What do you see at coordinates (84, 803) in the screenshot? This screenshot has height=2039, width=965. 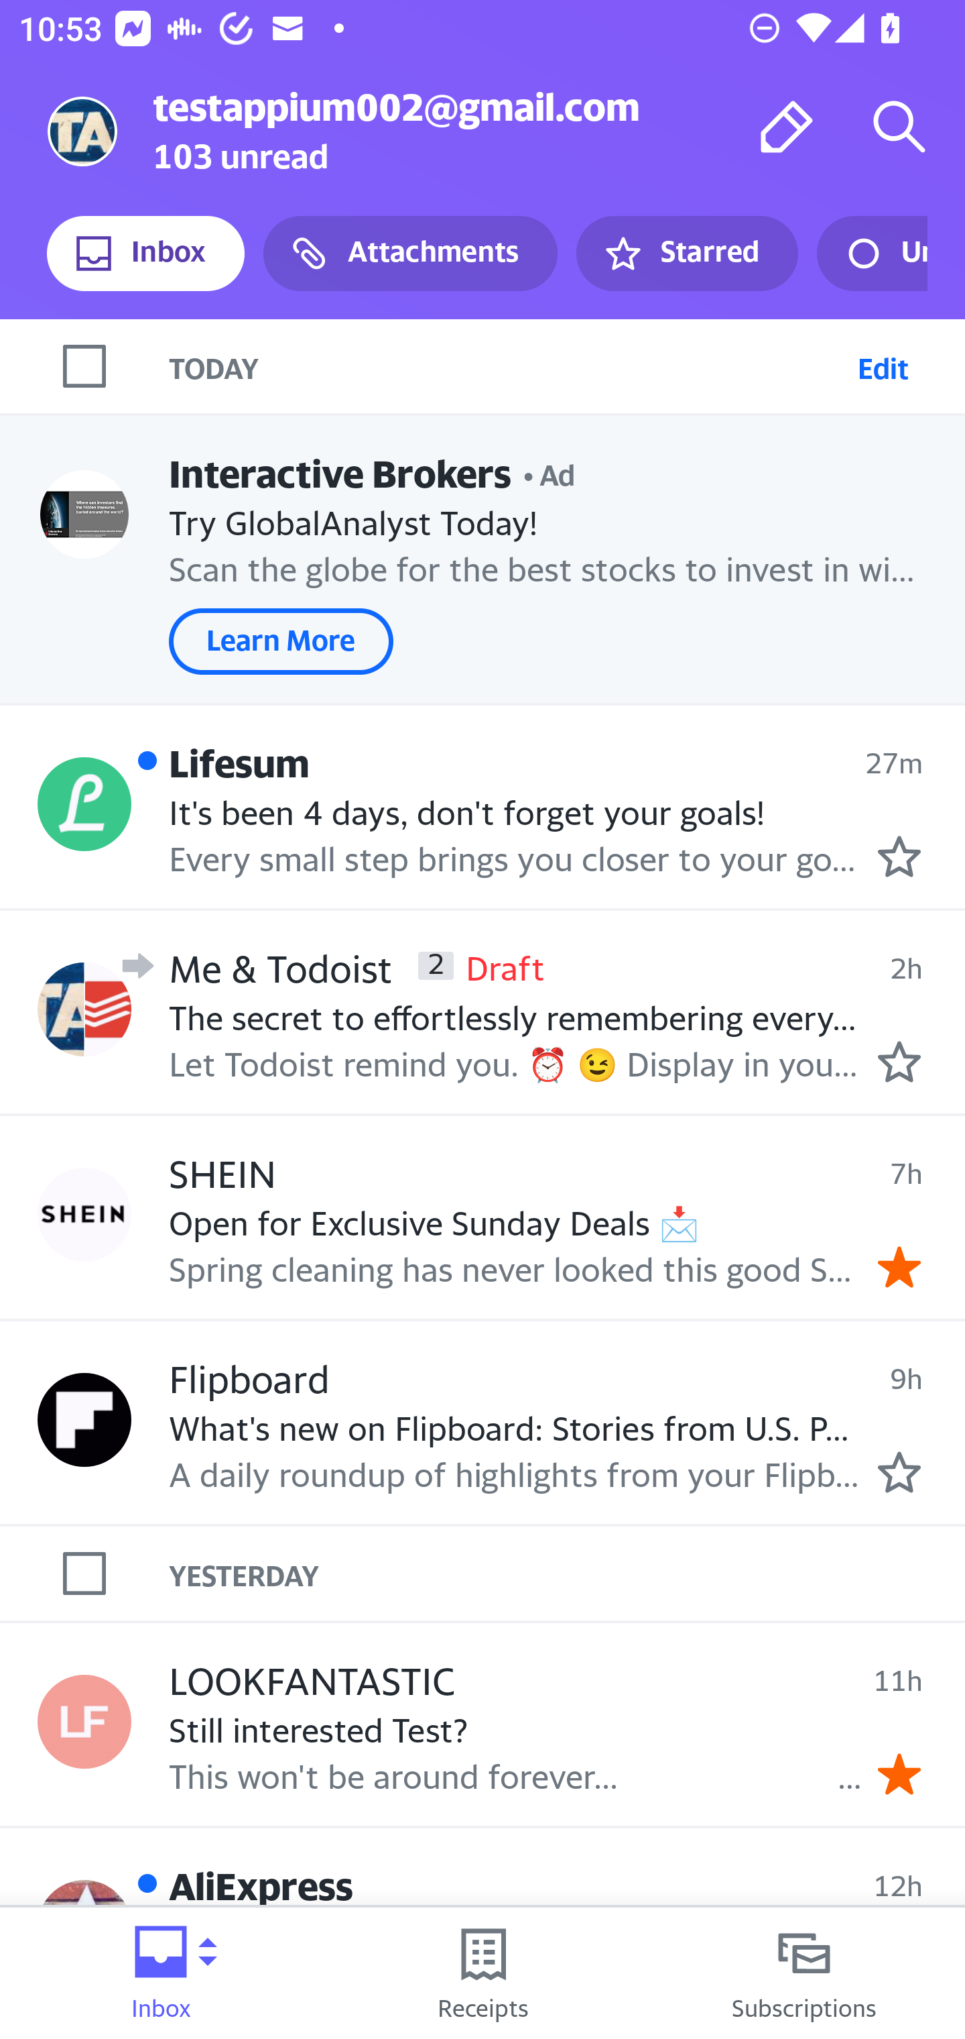 I see `Profile
Lifesum` at bounding box center [84, 803].